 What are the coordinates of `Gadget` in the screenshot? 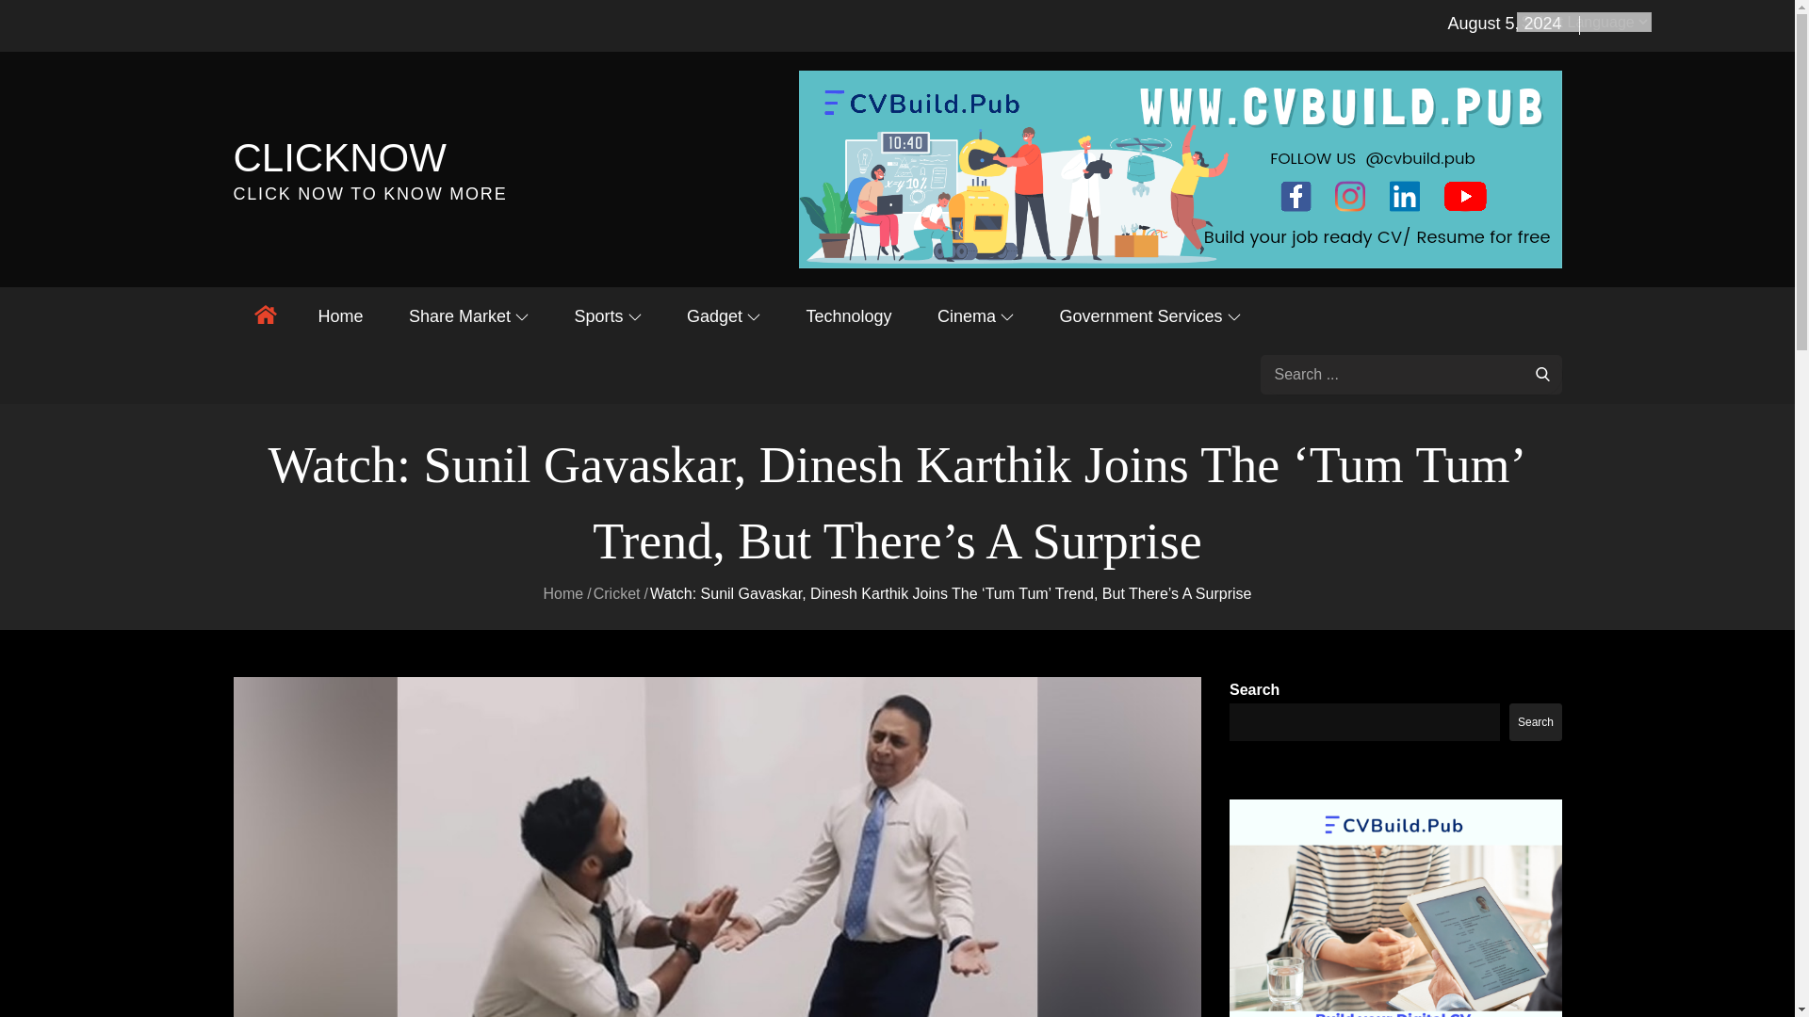 It's located at (724, 316).